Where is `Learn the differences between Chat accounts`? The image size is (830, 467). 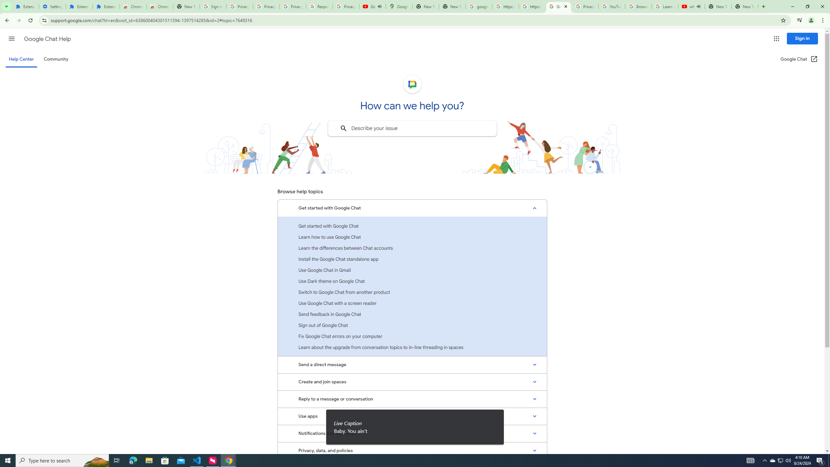 Learn the differences between Chat accounts is located at coordinates (412, 248).